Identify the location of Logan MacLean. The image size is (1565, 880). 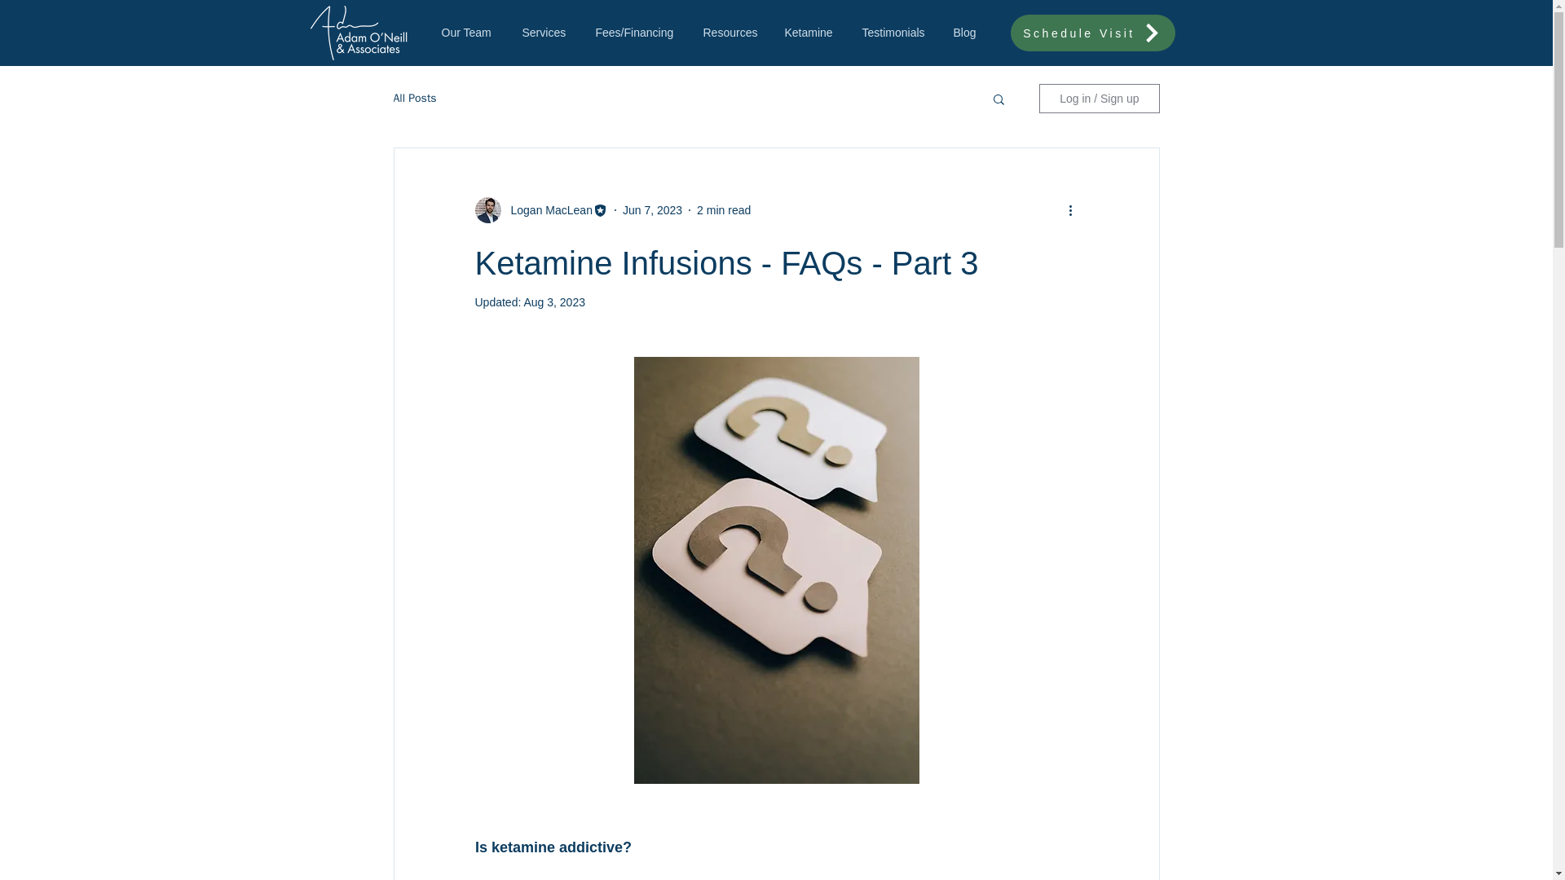
(546, 210).